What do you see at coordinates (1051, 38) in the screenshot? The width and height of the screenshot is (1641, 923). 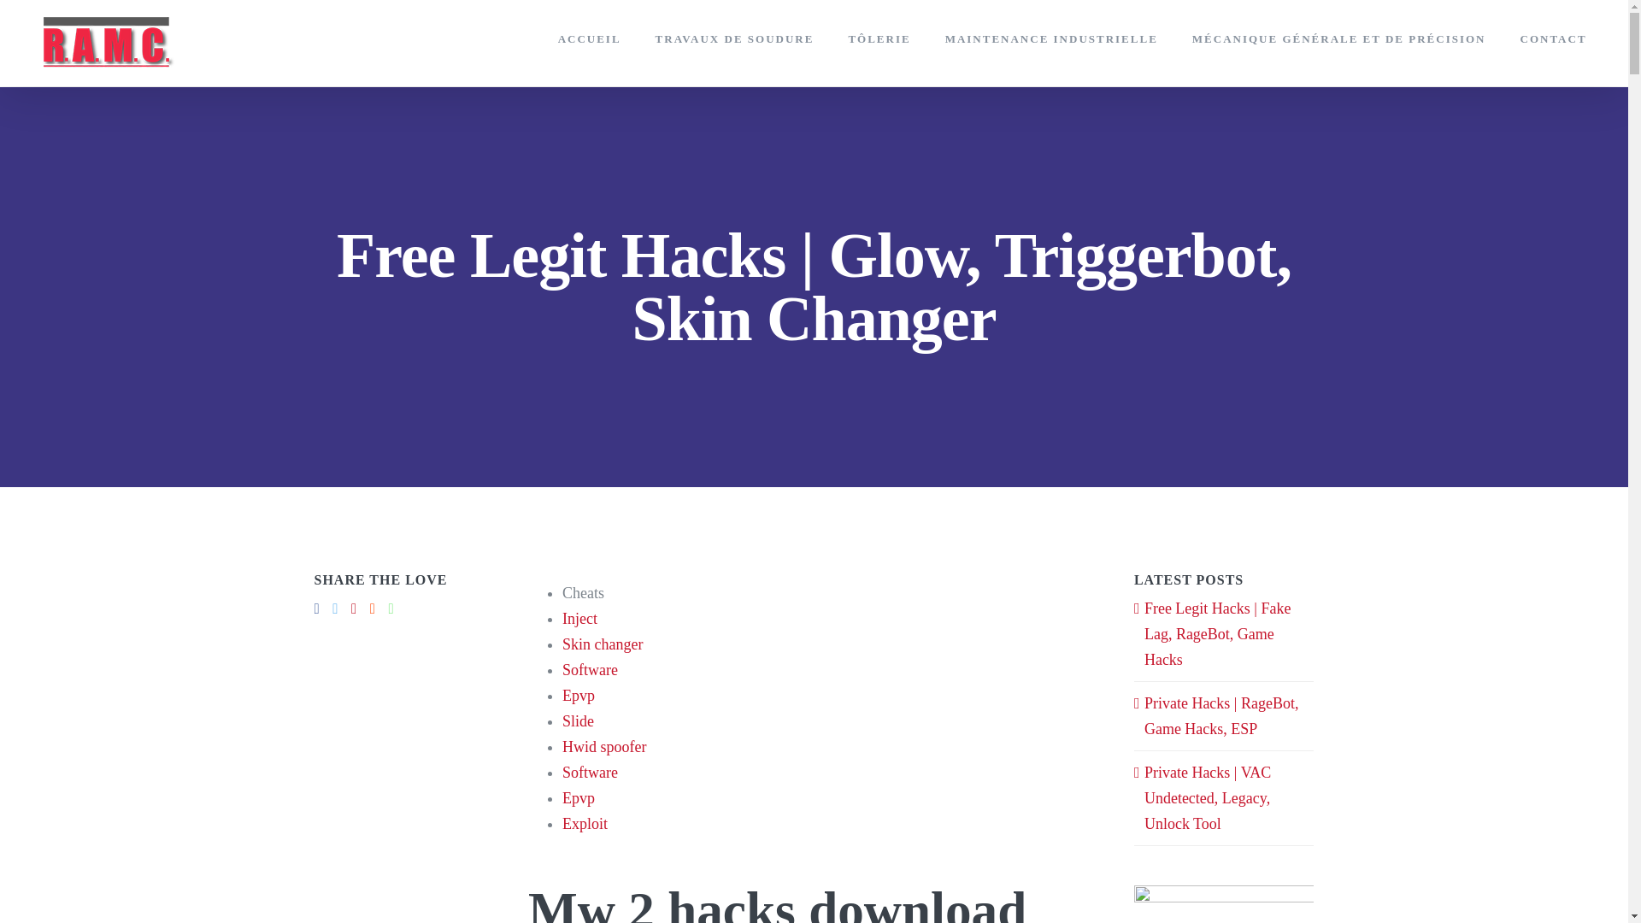 I see `MAINTENANCE INDUSTRIELLE` at bounding box center [1051, 38].